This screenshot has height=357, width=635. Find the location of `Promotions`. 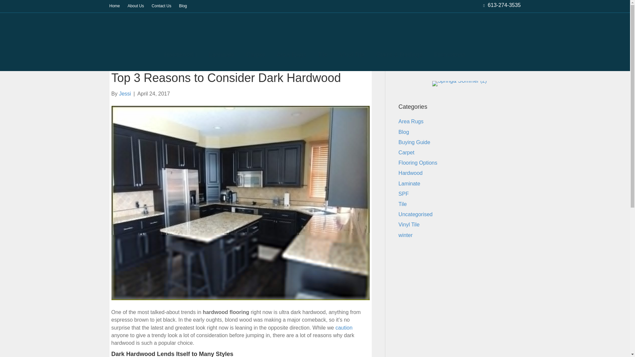

Promotions is located at coordinates (450, 55).